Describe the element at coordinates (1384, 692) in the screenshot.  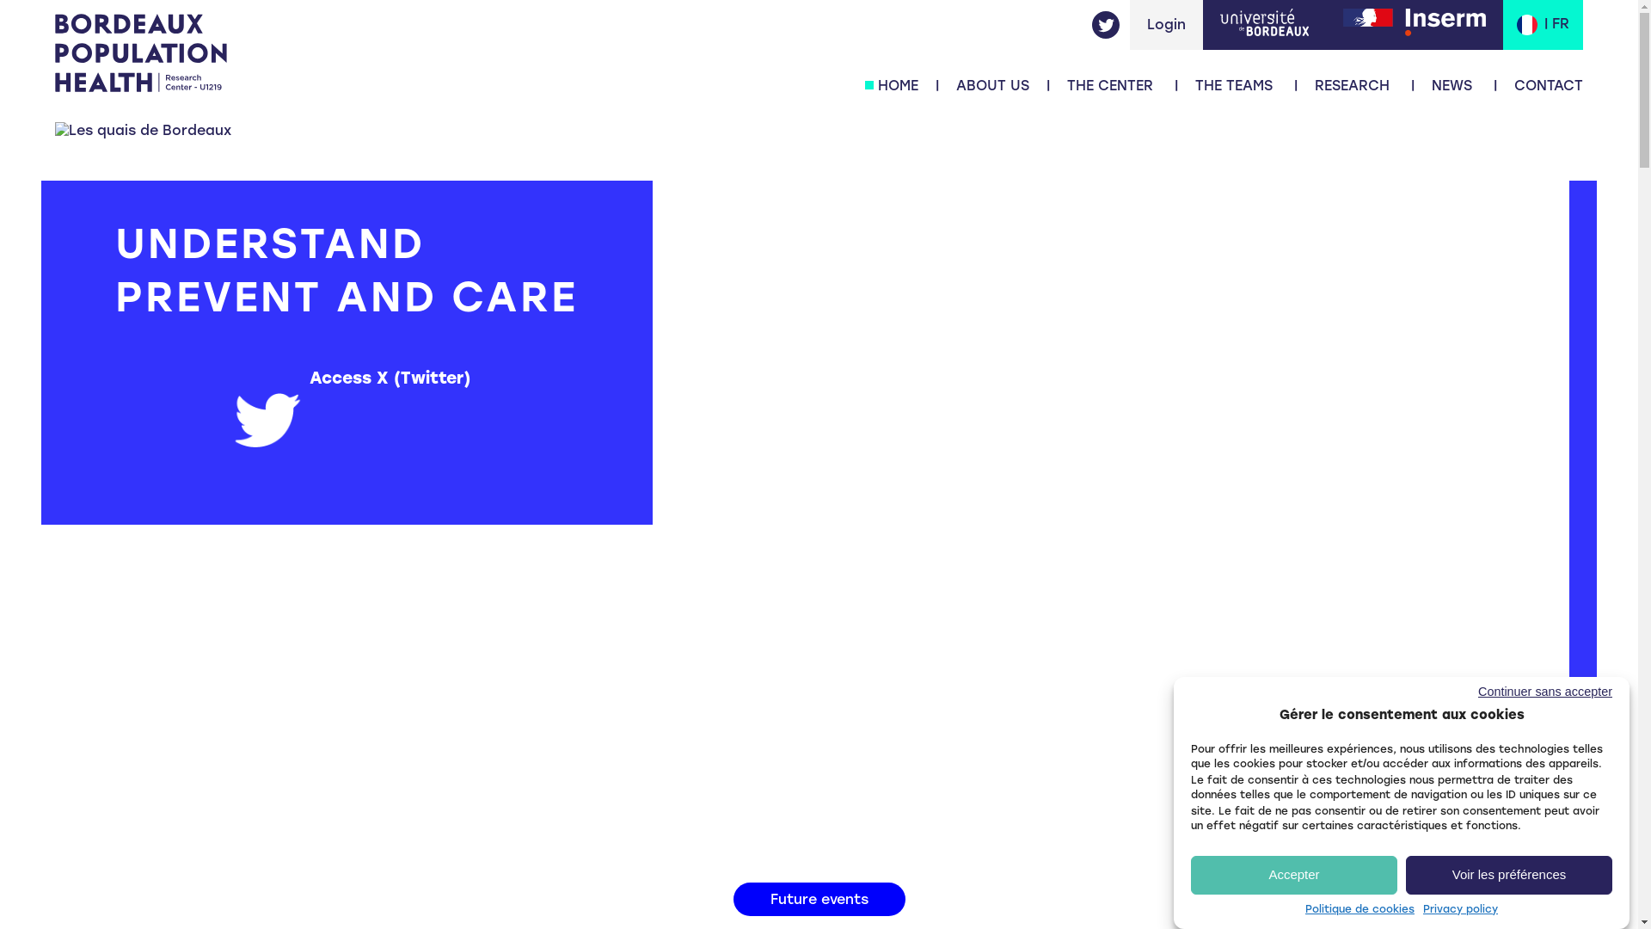
I see `Continuer sans accepter` at that location.